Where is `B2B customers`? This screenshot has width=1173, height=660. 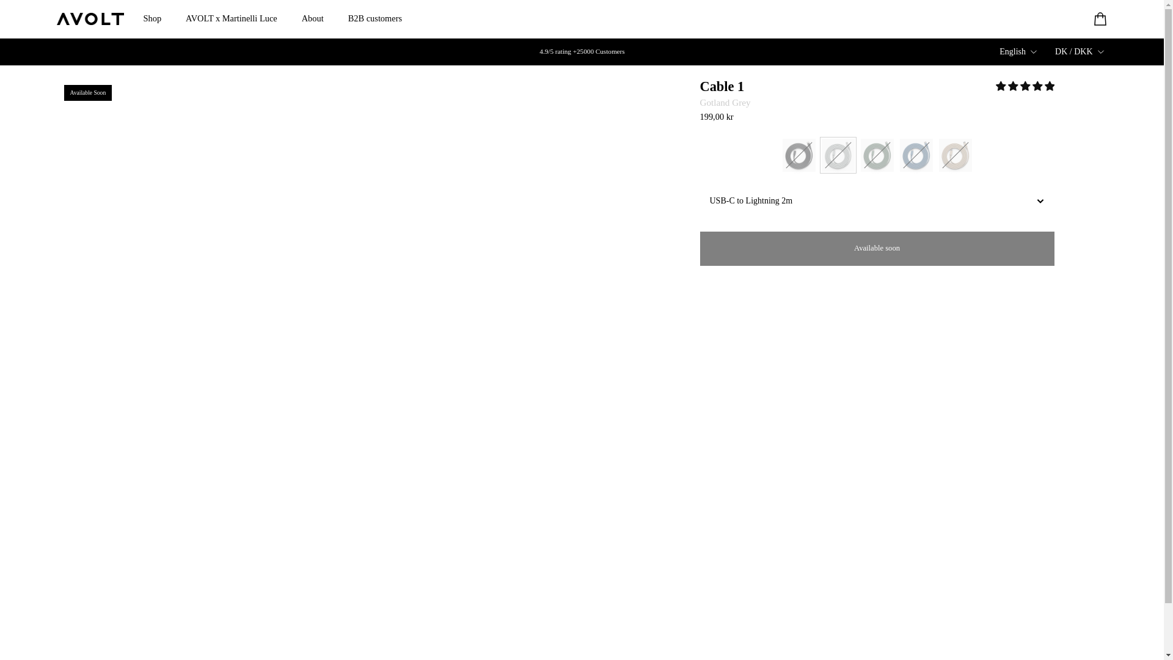
B2B customers is located at coordinates (375, 24).